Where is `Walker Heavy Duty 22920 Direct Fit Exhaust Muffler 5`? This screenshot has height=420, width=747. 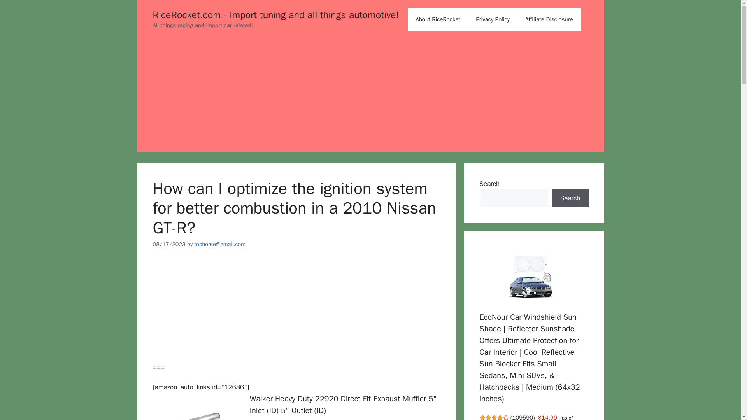 Walker Heavy Duty 22920 Direct Fit Exhaust Muffler 5 is located at coordinates (343, 404).